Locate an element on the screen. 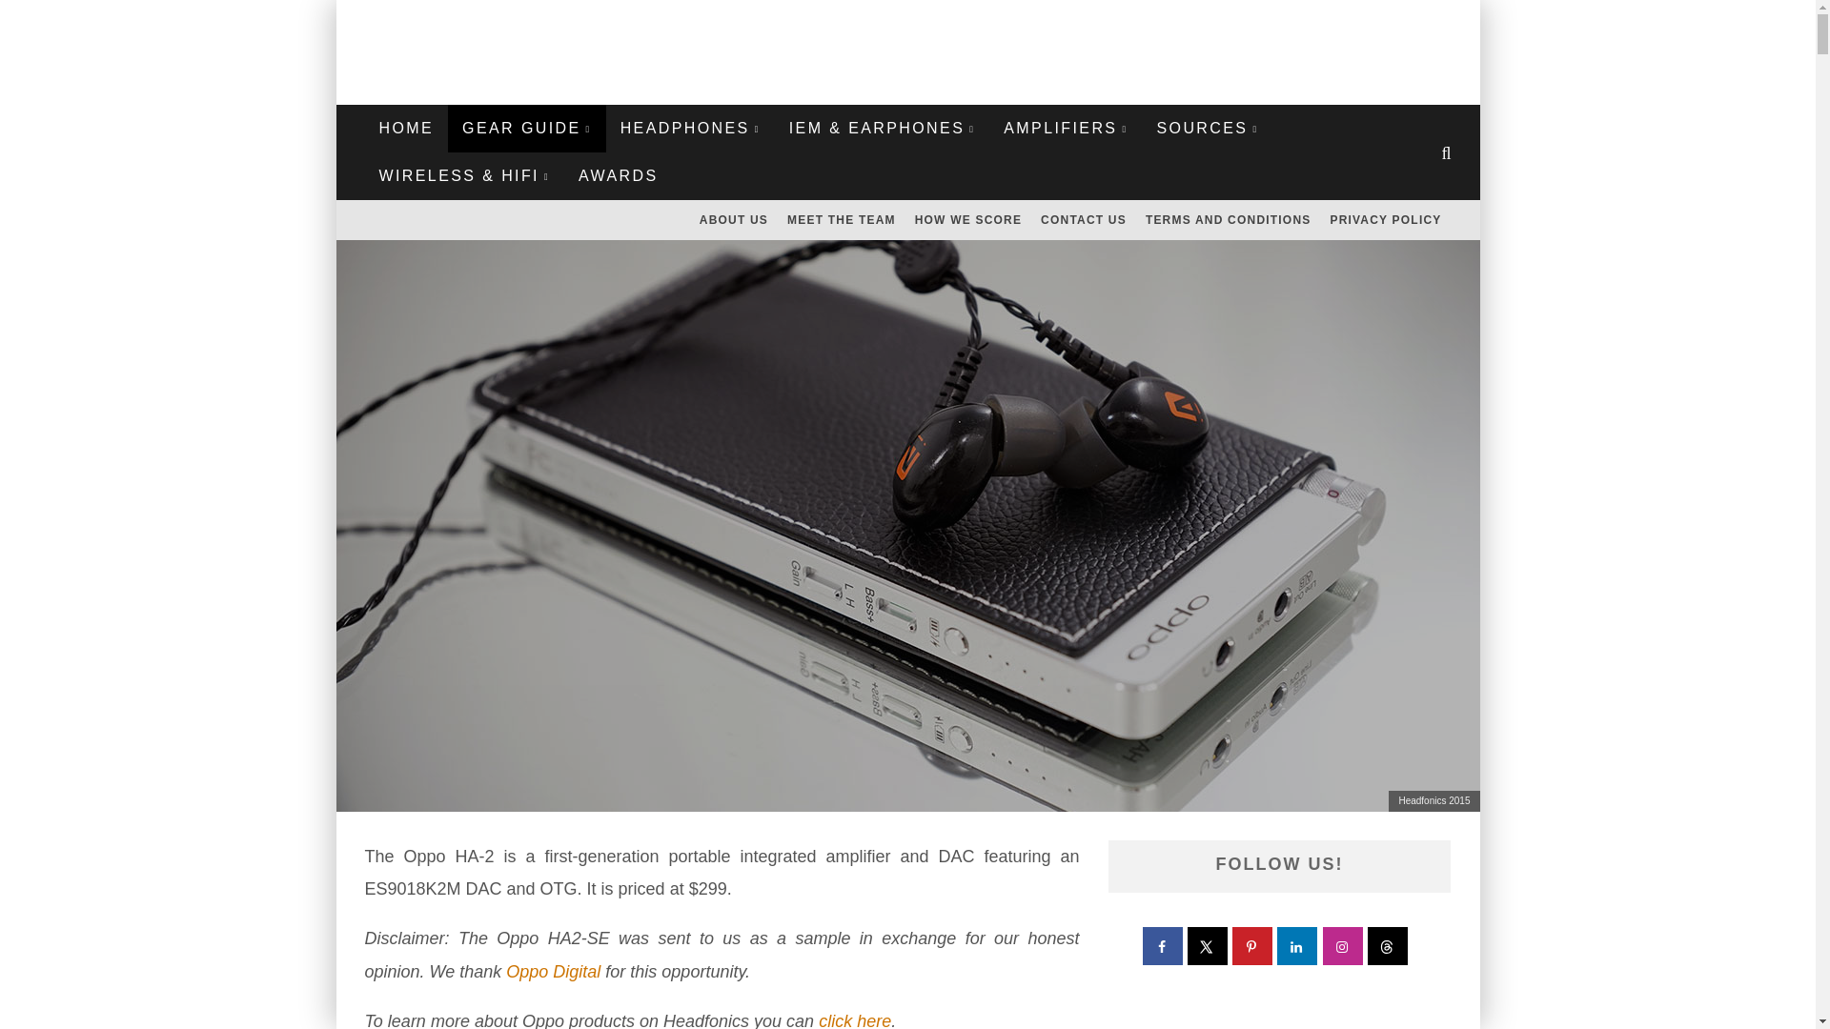  GEAR GUIDE is located at coordinates (526, 128).